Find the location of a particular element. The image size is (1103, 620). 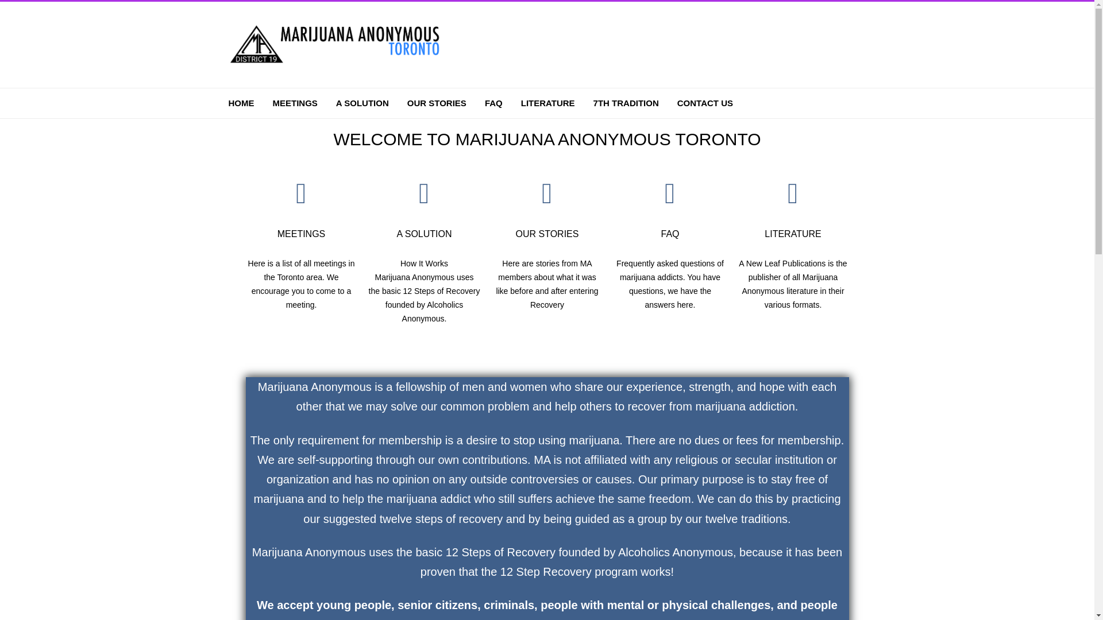

CONTACT US is located at coordinates (704, 103).